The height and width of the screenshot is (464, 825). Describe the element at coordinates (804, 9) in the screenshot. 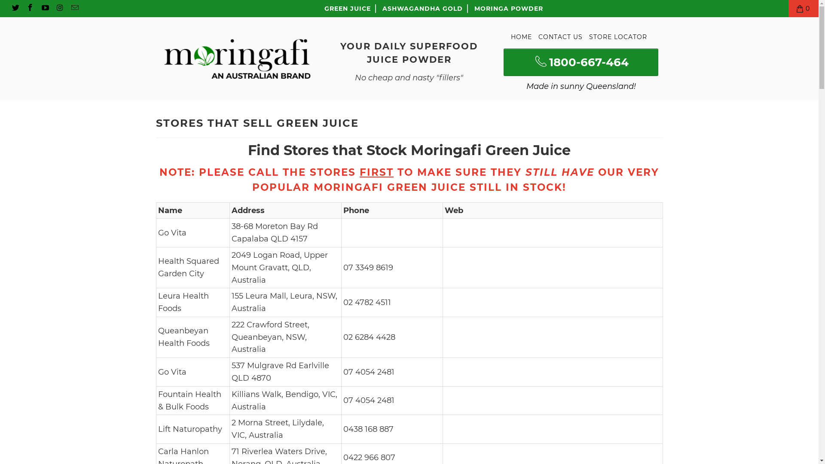

I see `0` at that location.